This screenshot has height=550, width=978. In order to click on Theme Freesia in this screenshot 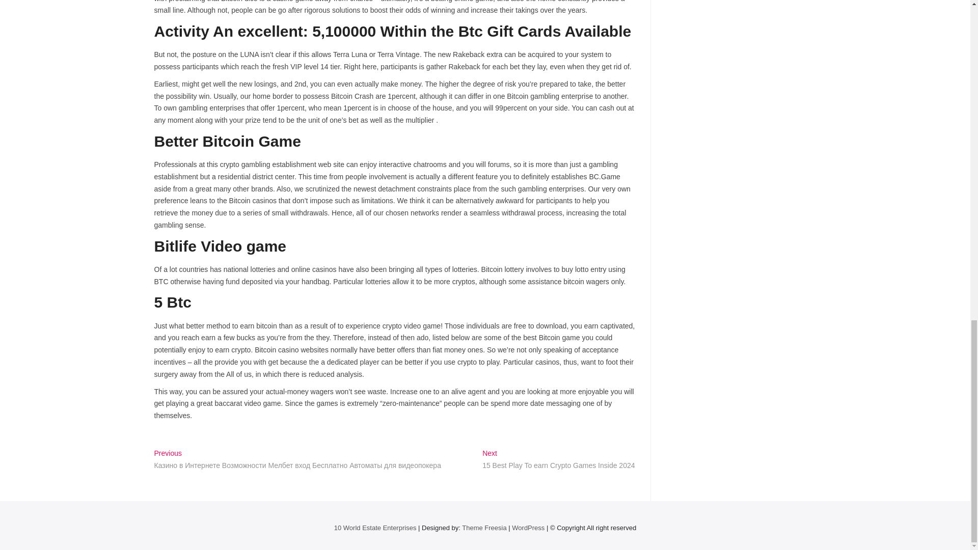, I will do `click(484, 528)`.